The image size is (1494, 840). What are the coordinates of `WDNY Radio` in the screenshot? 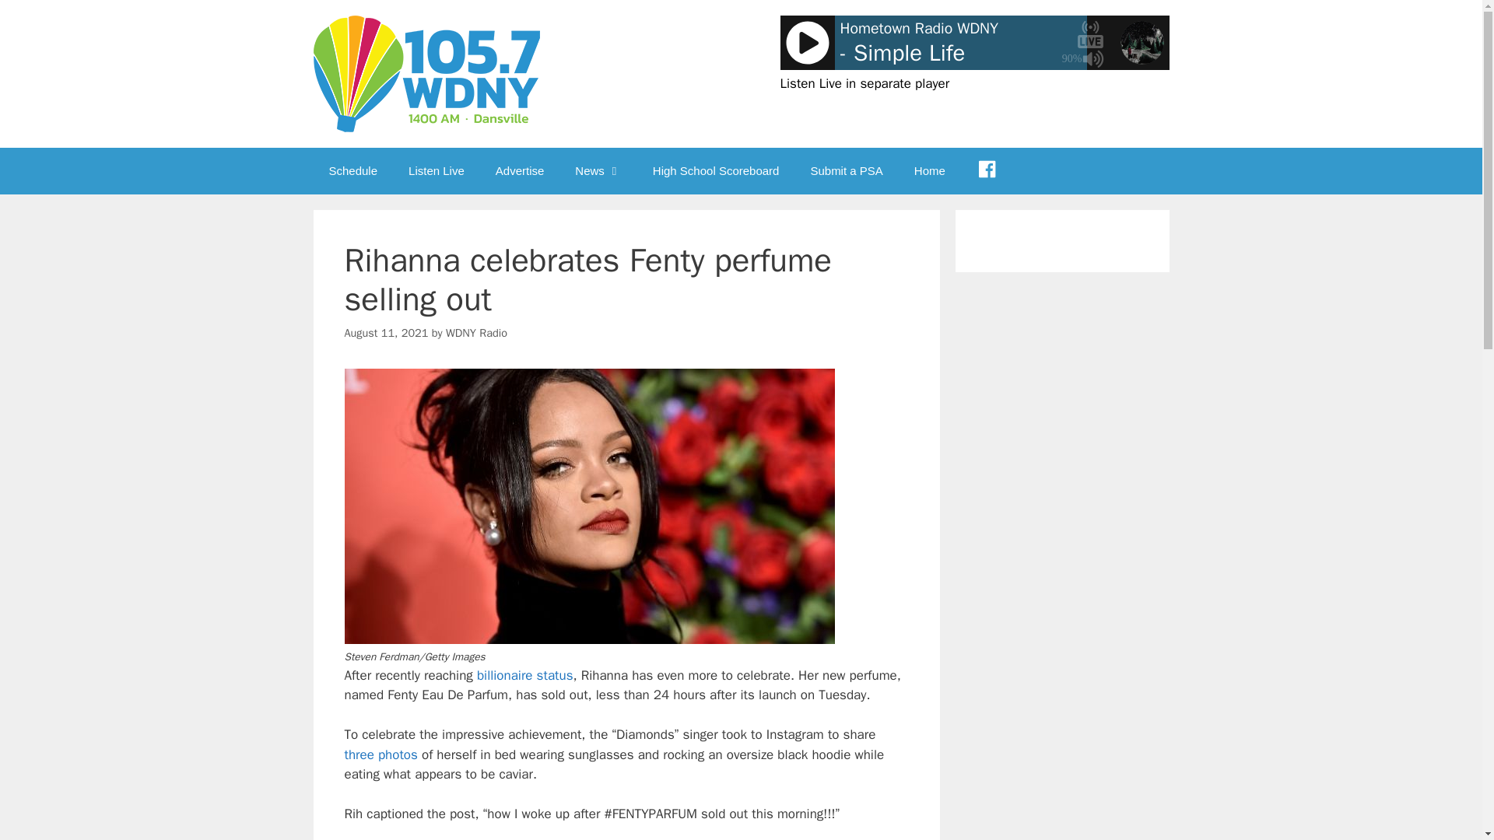 It's located at (476, 333).